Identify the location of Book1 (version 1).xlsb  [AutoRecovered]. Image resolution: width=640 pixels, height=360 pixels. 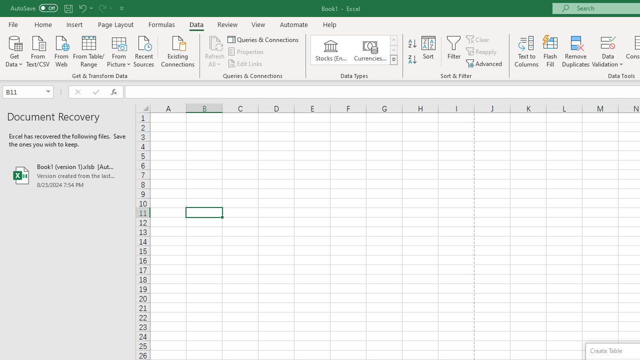
(68, 175).